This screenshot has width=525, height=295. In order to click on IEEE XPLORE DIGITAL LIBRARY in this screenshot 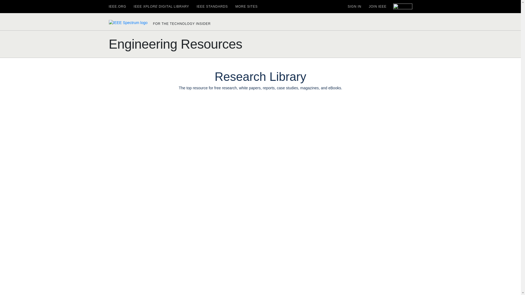, I will do `click(161, 7)`.